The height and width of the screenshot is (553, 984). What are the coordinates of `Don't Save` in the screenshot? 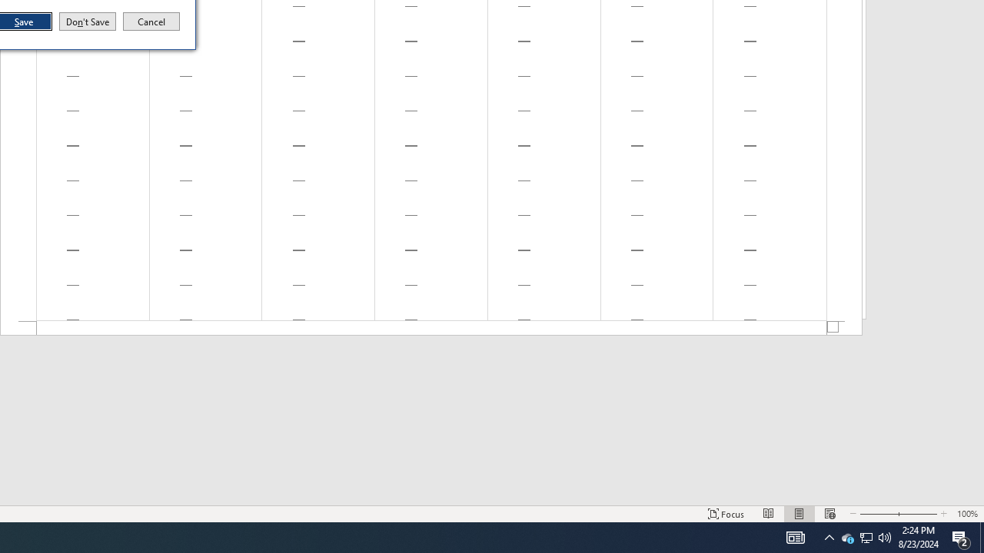 It's located at (88, 22).